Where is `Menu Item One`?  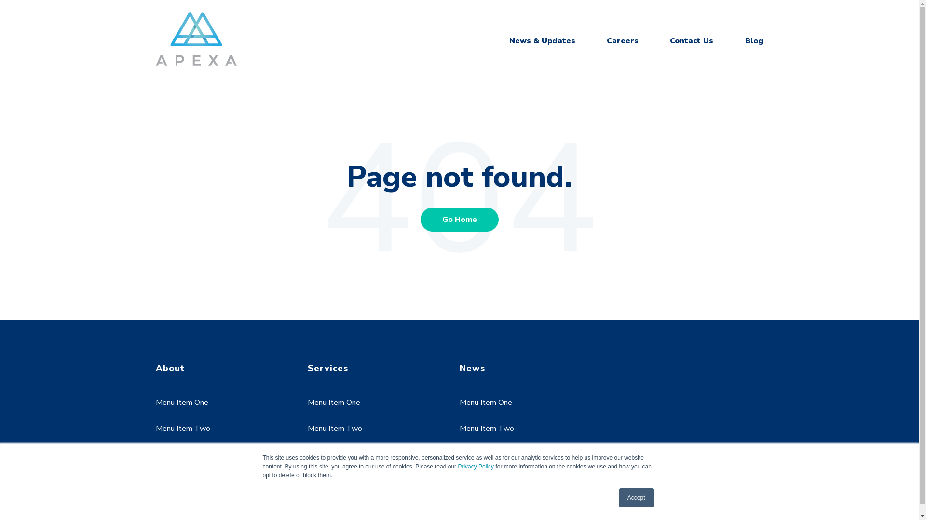 Menu Item One is located at coordinates (485, 403).